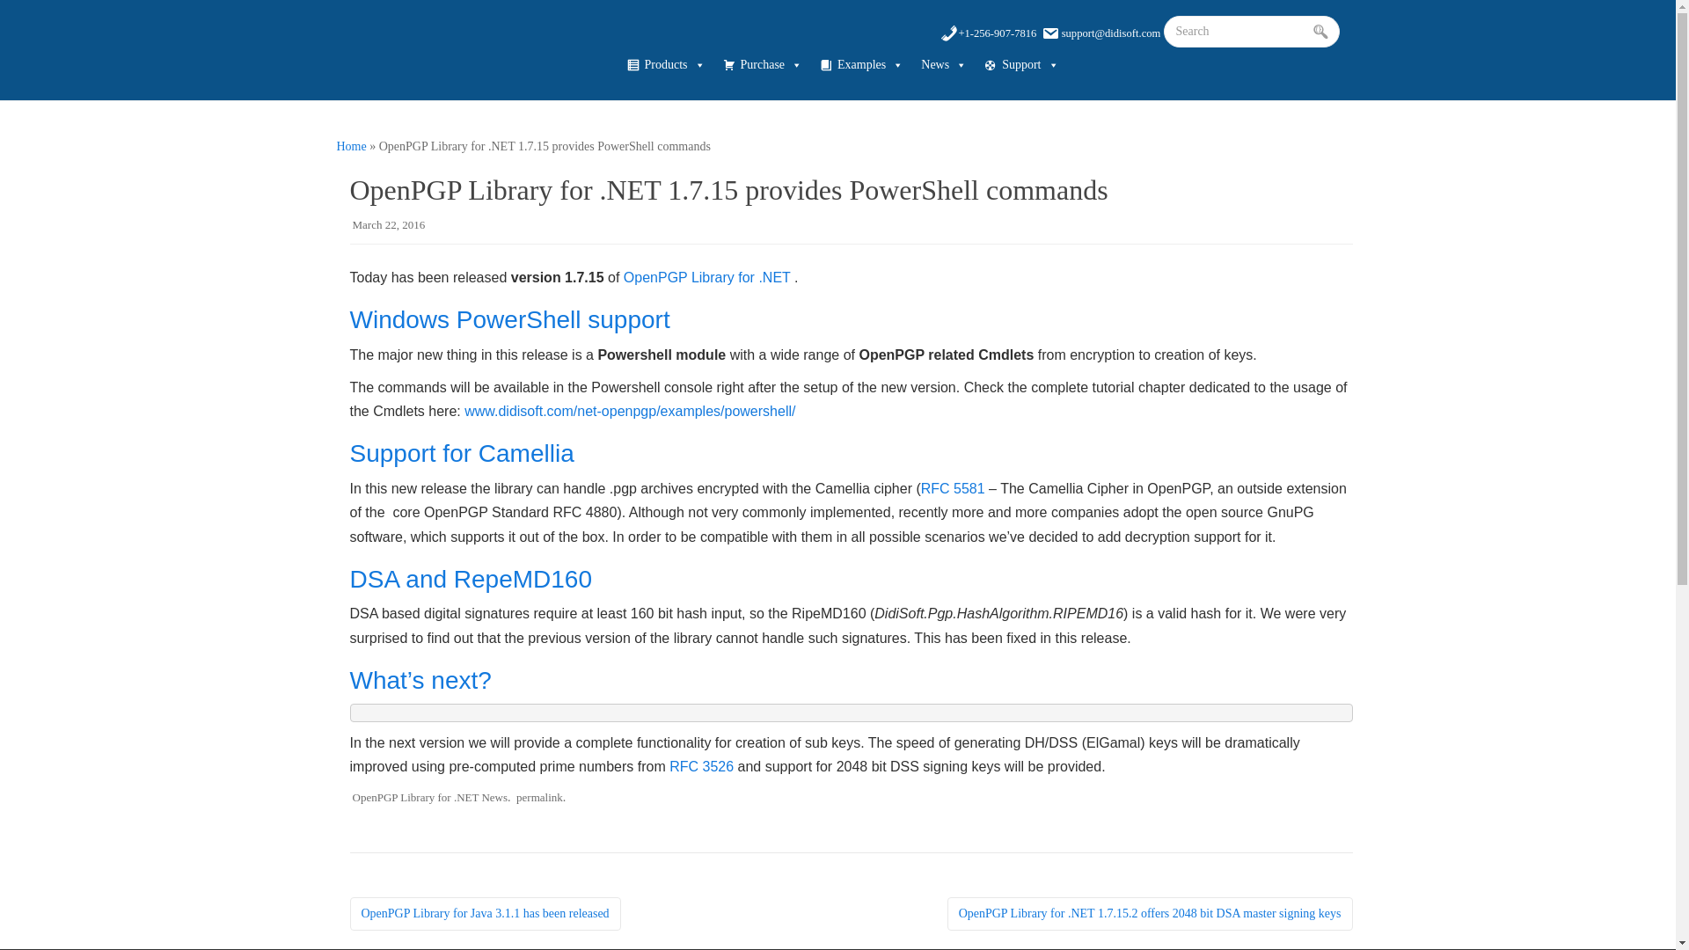 This screenshot has height=950, width=1689. Describe the element at coordinates (764, 65) in the screenshot. I see `Purchase` at that location.